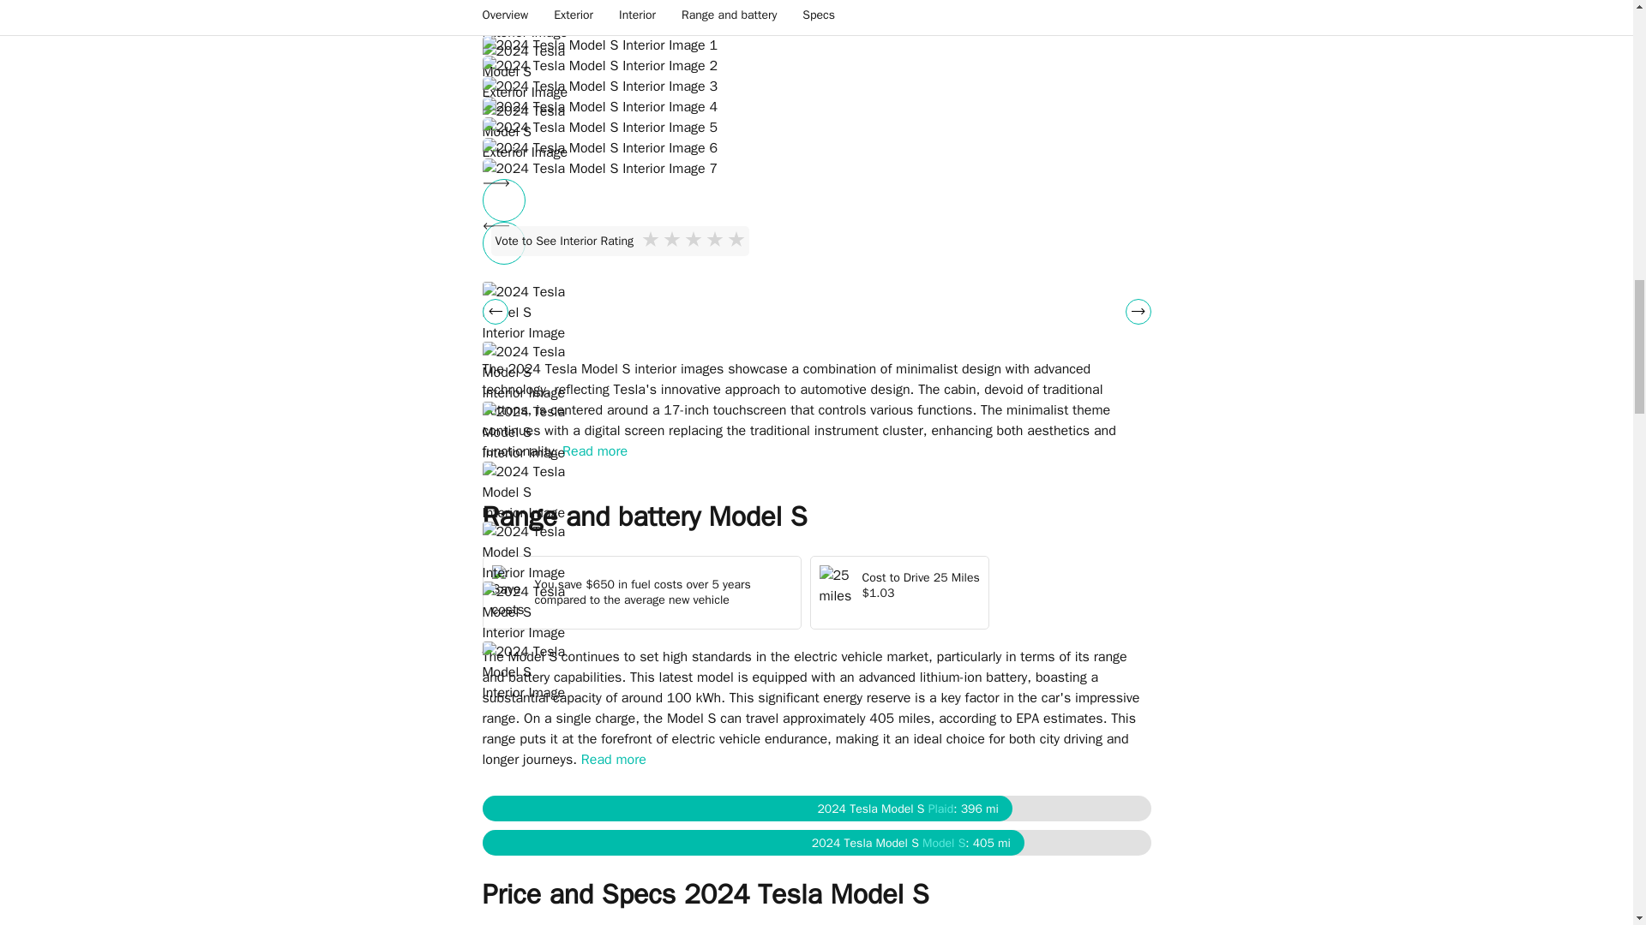 This screenshot has height=925, width=1646. I want to click on Interior Image 2024 Tesla Model S 1, so click(816, 45).